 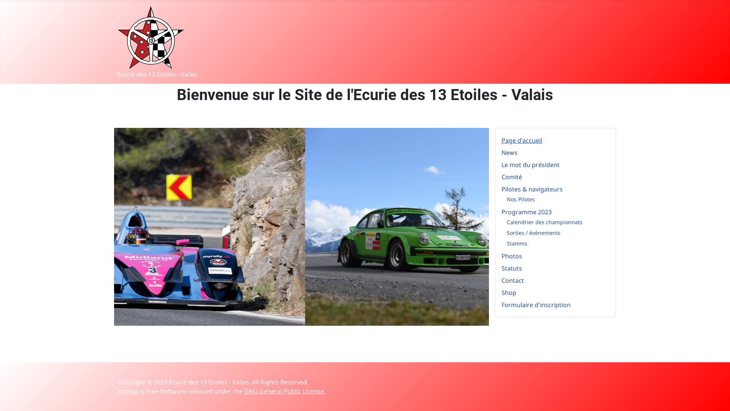 I want to click on Nos Pilotes, so click(x=521, y=199).